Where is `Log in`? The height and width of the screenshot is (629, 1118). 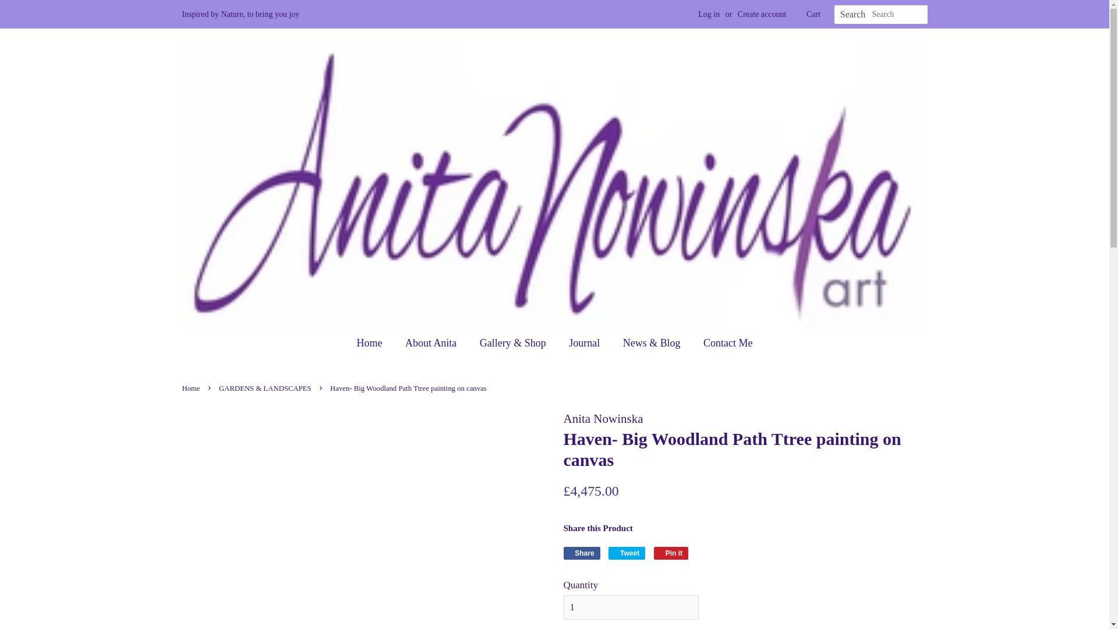 Log in is located at coordinates (582, 553).